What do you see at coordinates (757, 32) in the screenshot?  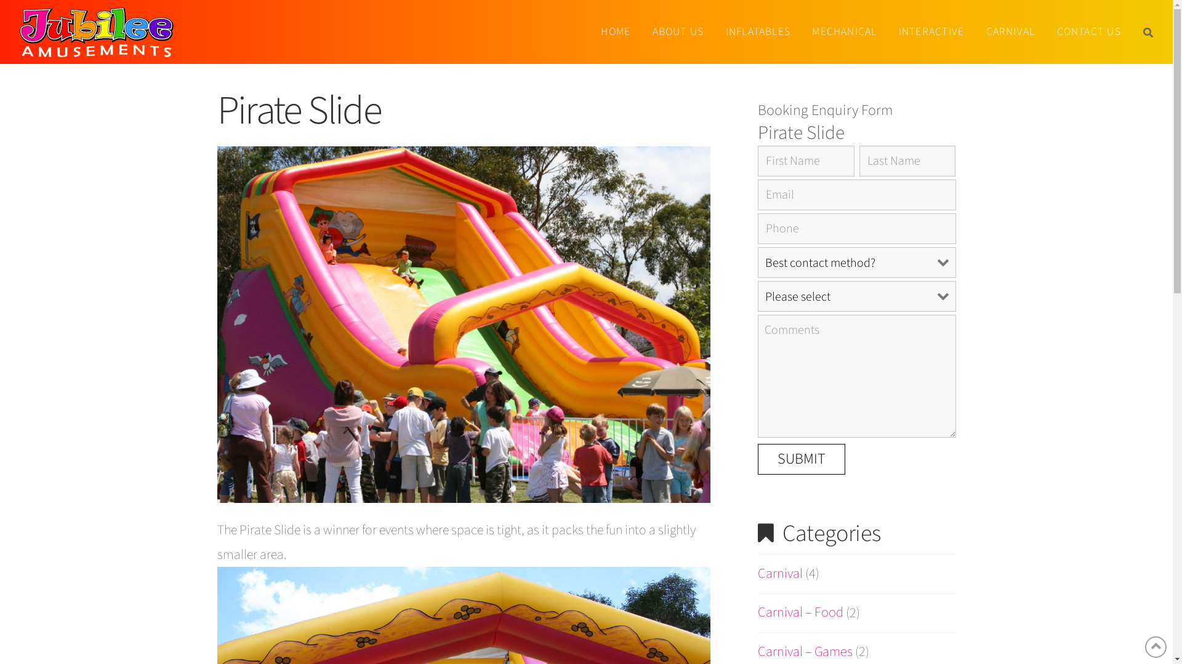 I see `INFLATABLES` at bounding box center [757, 32].